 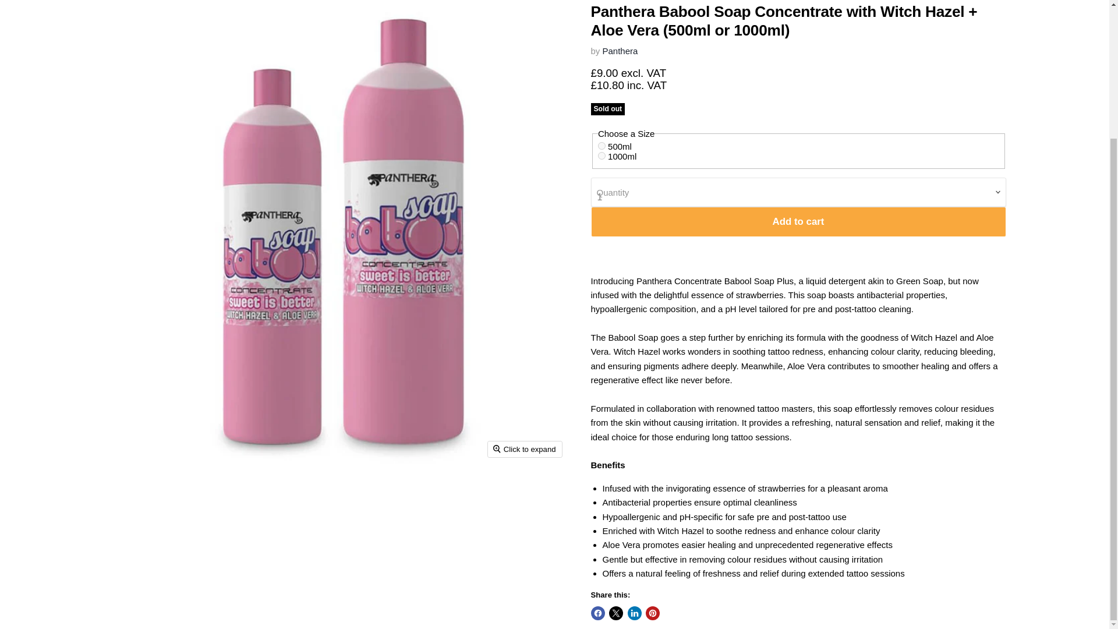 I want to click on Panthera, so click(x=620, y=51).